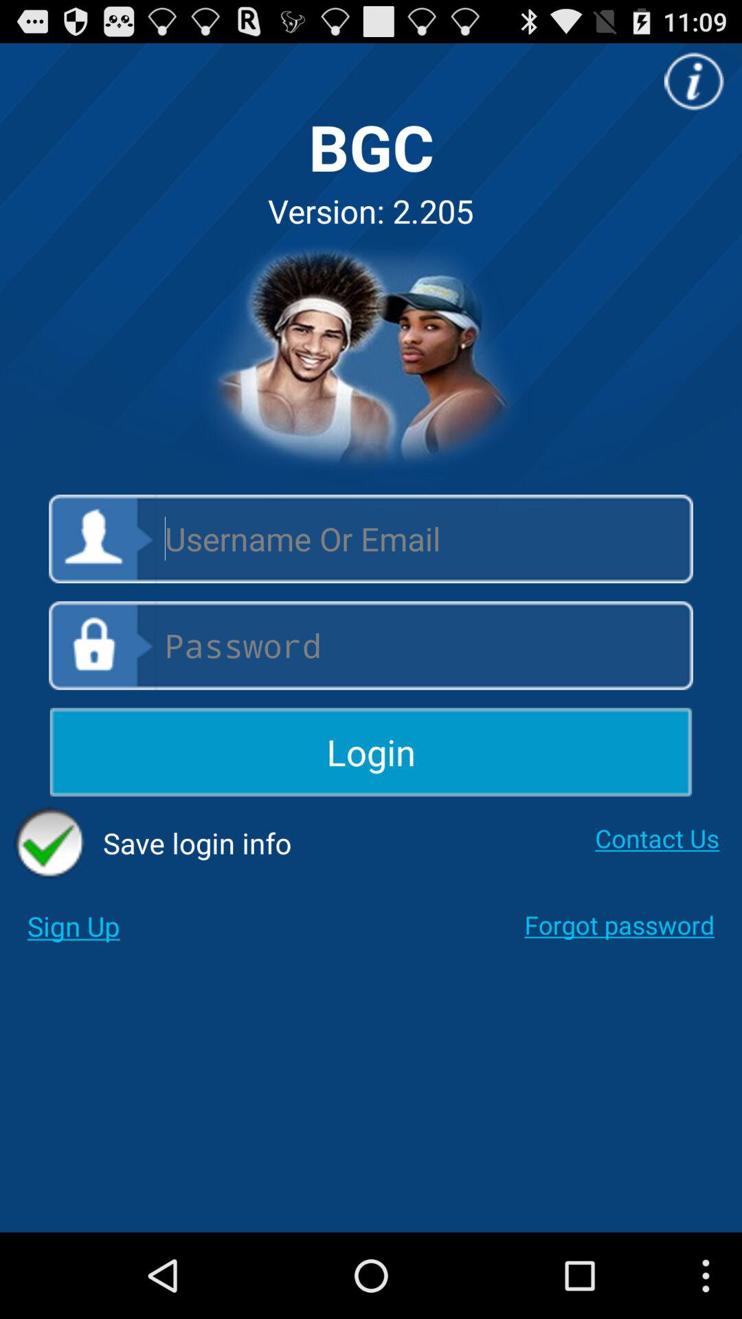 This screenshot has height=1319, width=742. I want to click on turn off the icon to the right of the   save login info, so click(657, 838).